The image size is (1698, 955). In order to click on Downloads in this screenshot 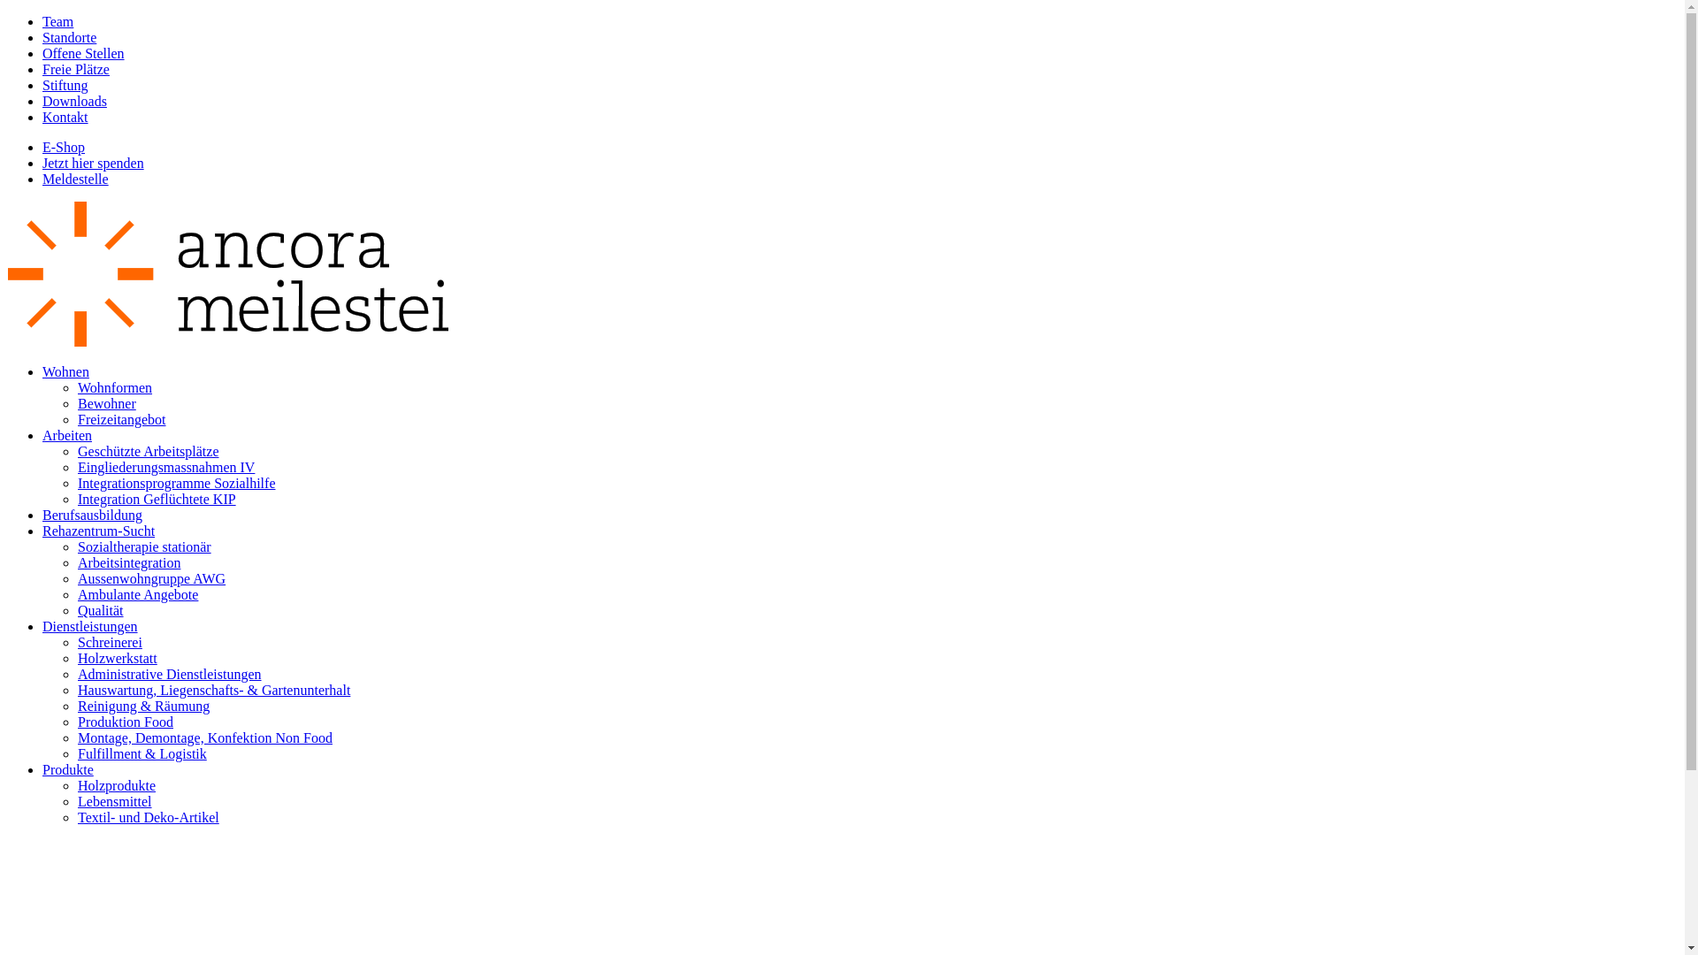, I will do `click(74, 101)`.